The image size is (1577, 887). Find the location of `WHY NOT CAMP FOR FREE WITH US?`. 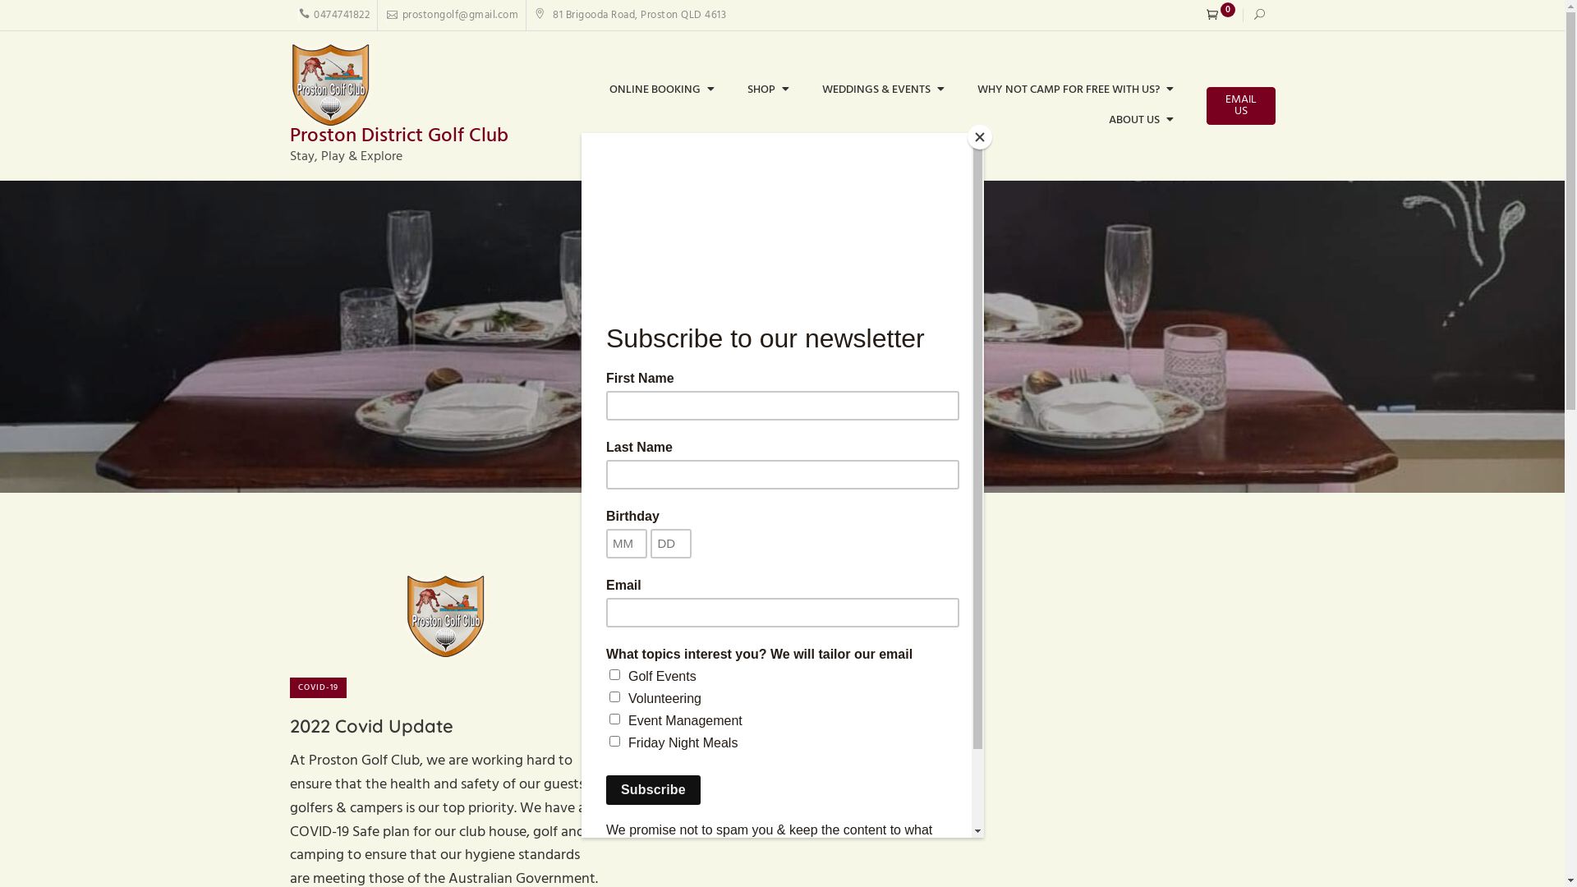

WHY NOT CAMP FOR FREE WITH US? is located at coordinates (1076, 90).